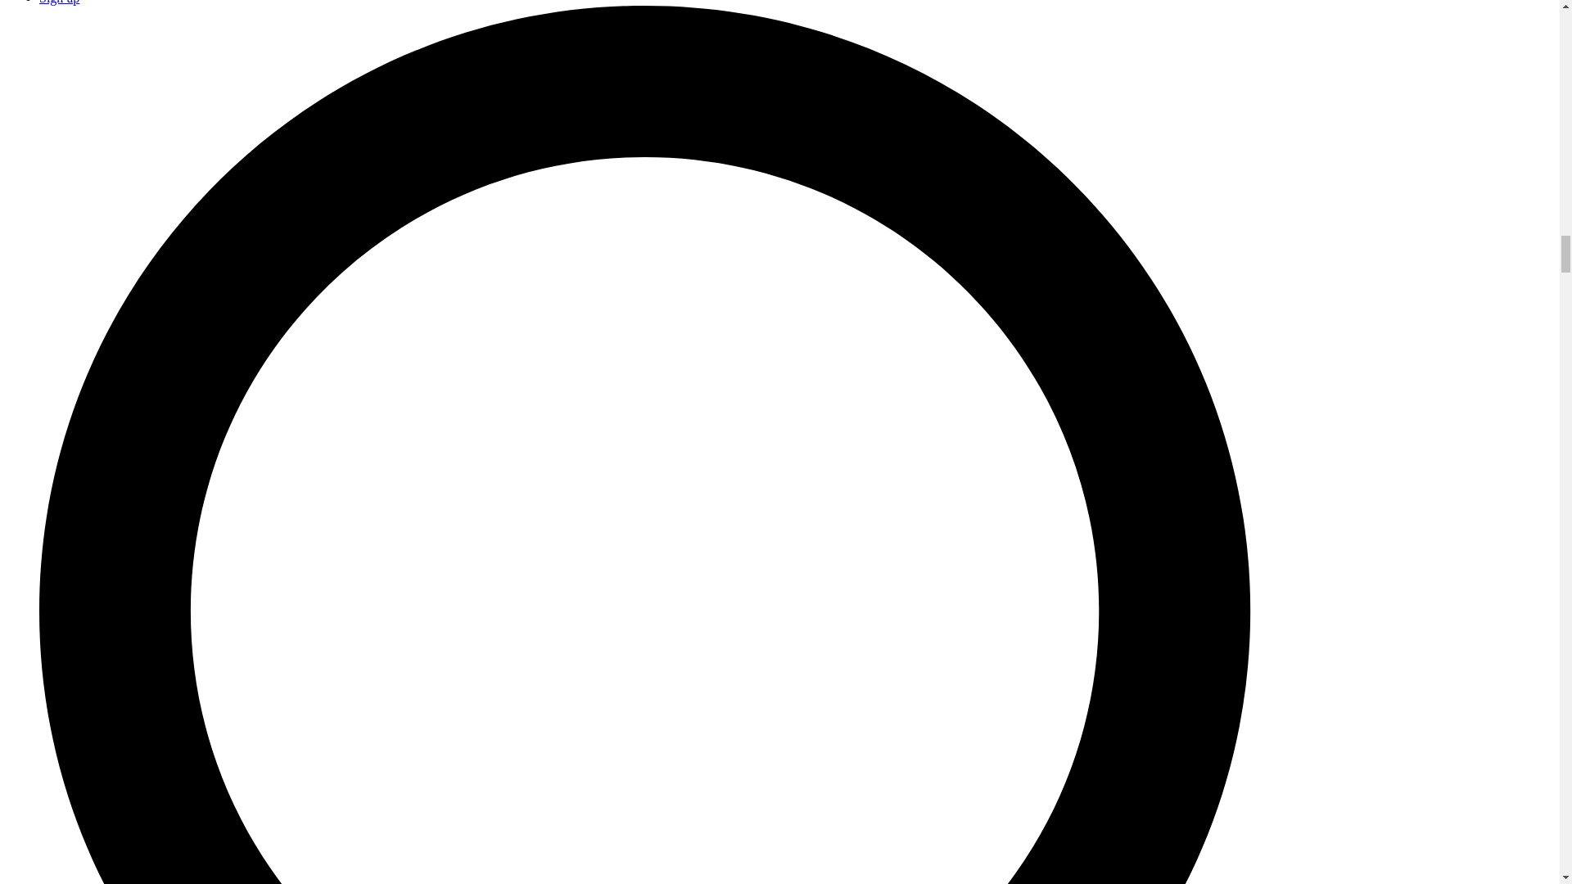 Image resolution: width=1572 pixels, height=884 pixels. I want to click on Sign up, so click(59, 2).